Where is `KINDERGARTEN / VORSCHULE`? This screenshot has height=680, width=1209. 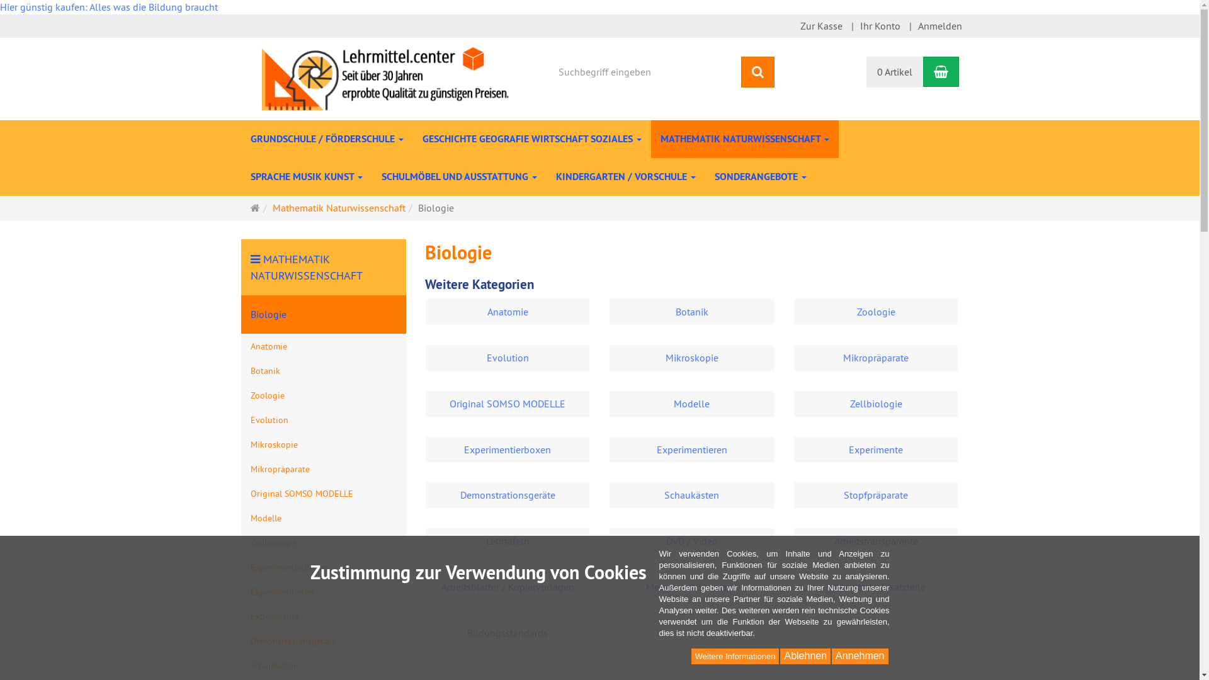
KINDERGARTEN / VORSCHULE is located at coordinates (626, 177).